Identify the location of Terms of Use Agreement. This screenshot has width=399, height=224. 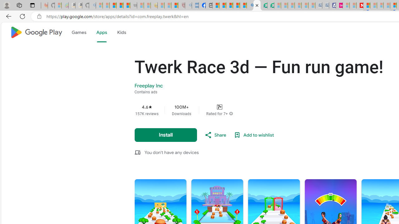
(264, 6).